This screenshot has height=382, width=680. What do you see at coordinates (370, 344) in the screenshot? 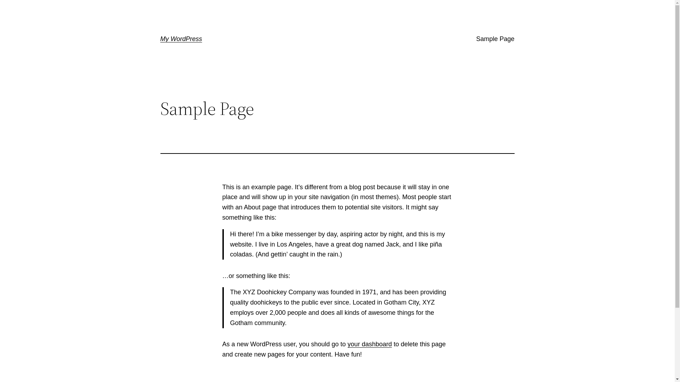
I see `your dashboard` at bounding box center [370, 344].